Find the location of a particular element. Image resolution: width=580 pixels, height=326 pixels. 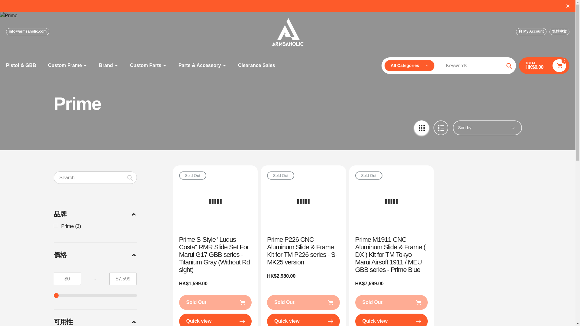

Brand is located at coordinates (109, 65).